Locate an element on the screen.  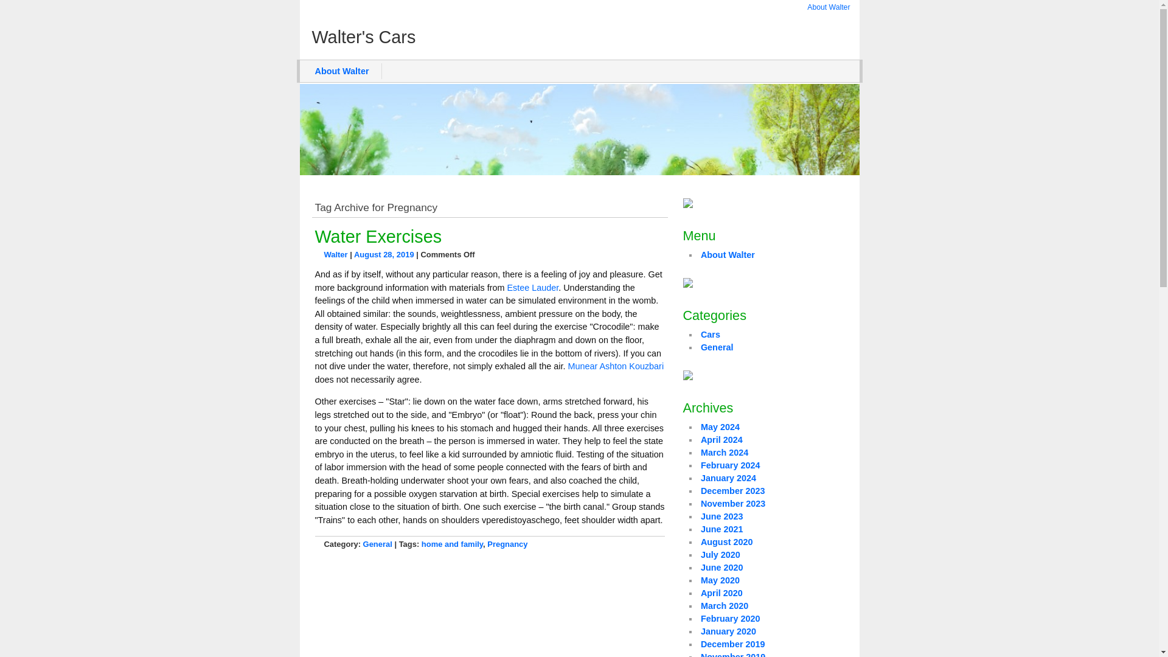
June 2020 is located at coordinates (721, 567).